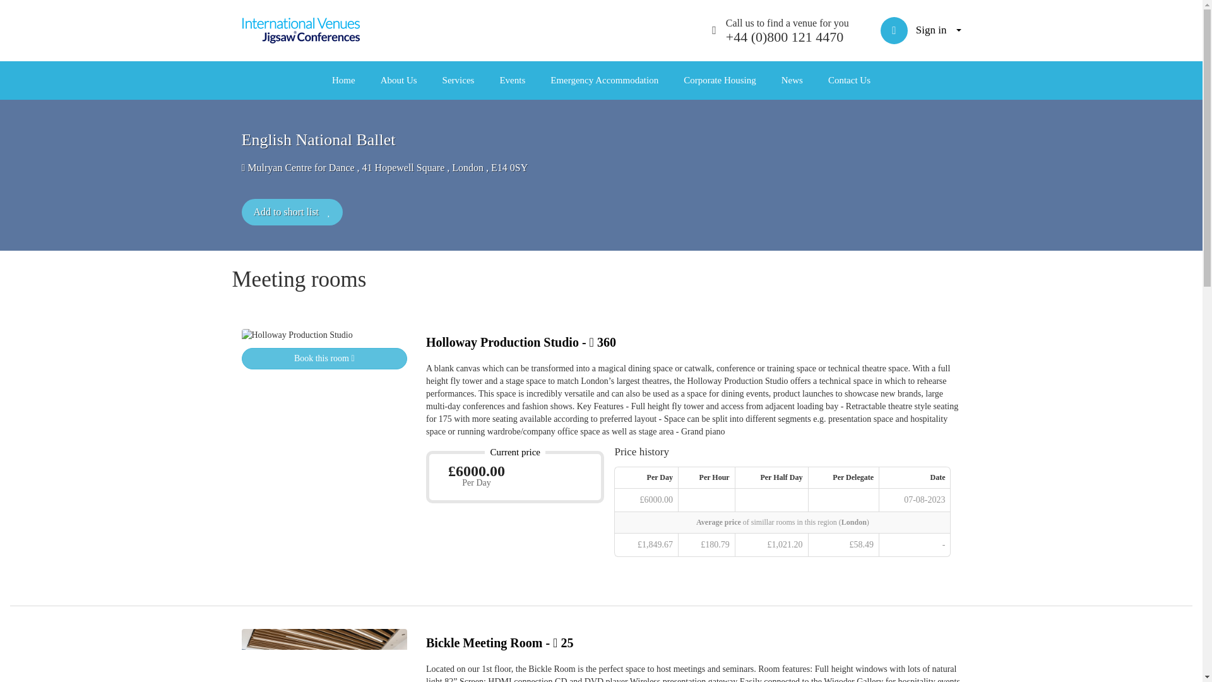 The height and width of the screenshot is (682, 1212). What do you see at coordinates (850, 80) in the screenshot?
I see `Contact Us` at bounding box center [850, 80].